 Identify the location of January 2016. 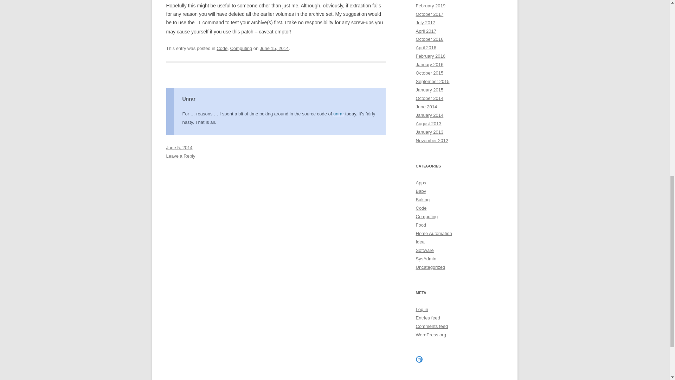
(430, 65).